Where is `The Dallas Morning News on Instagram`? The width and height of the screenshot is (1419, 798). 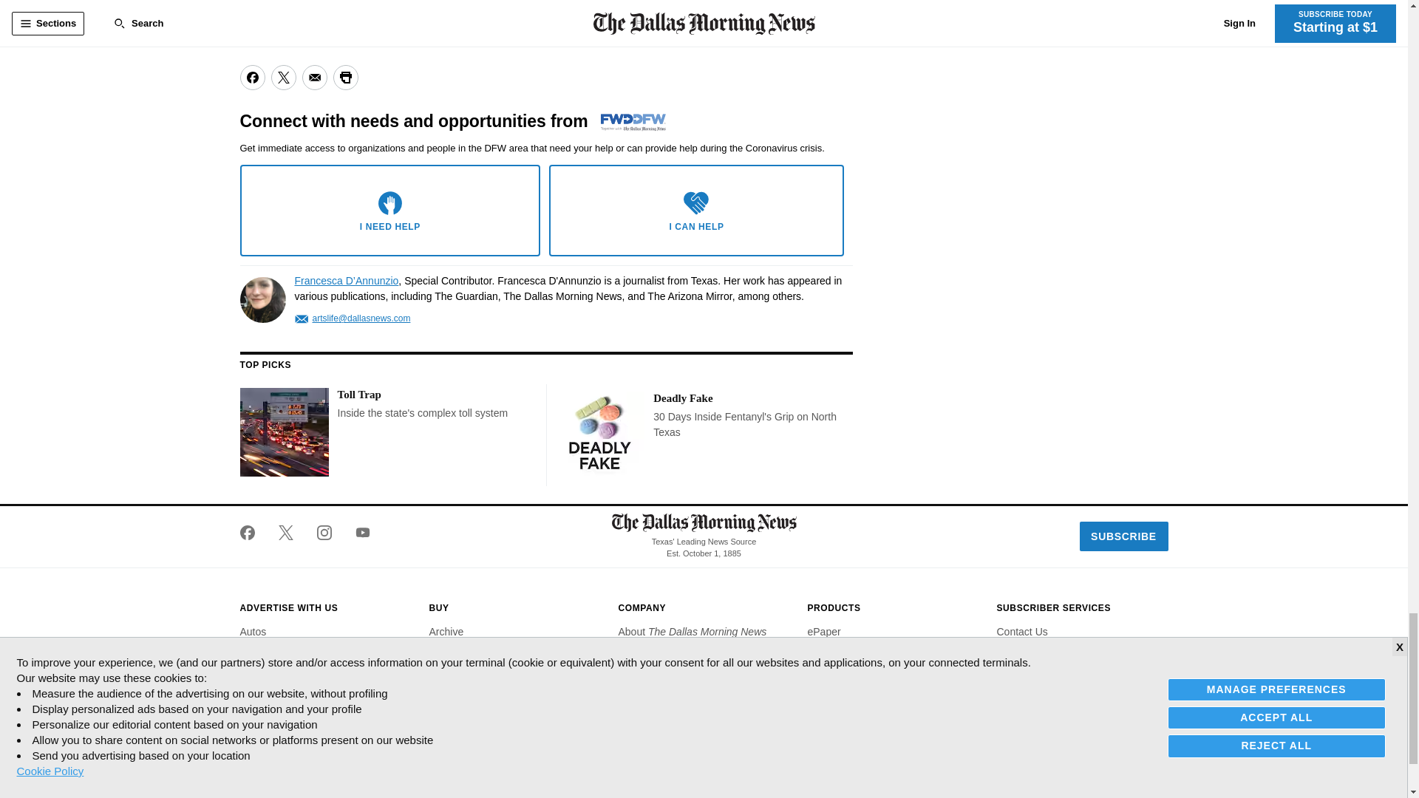 The Dallas Morning News on Instagram is located at coordinates (324, 532).